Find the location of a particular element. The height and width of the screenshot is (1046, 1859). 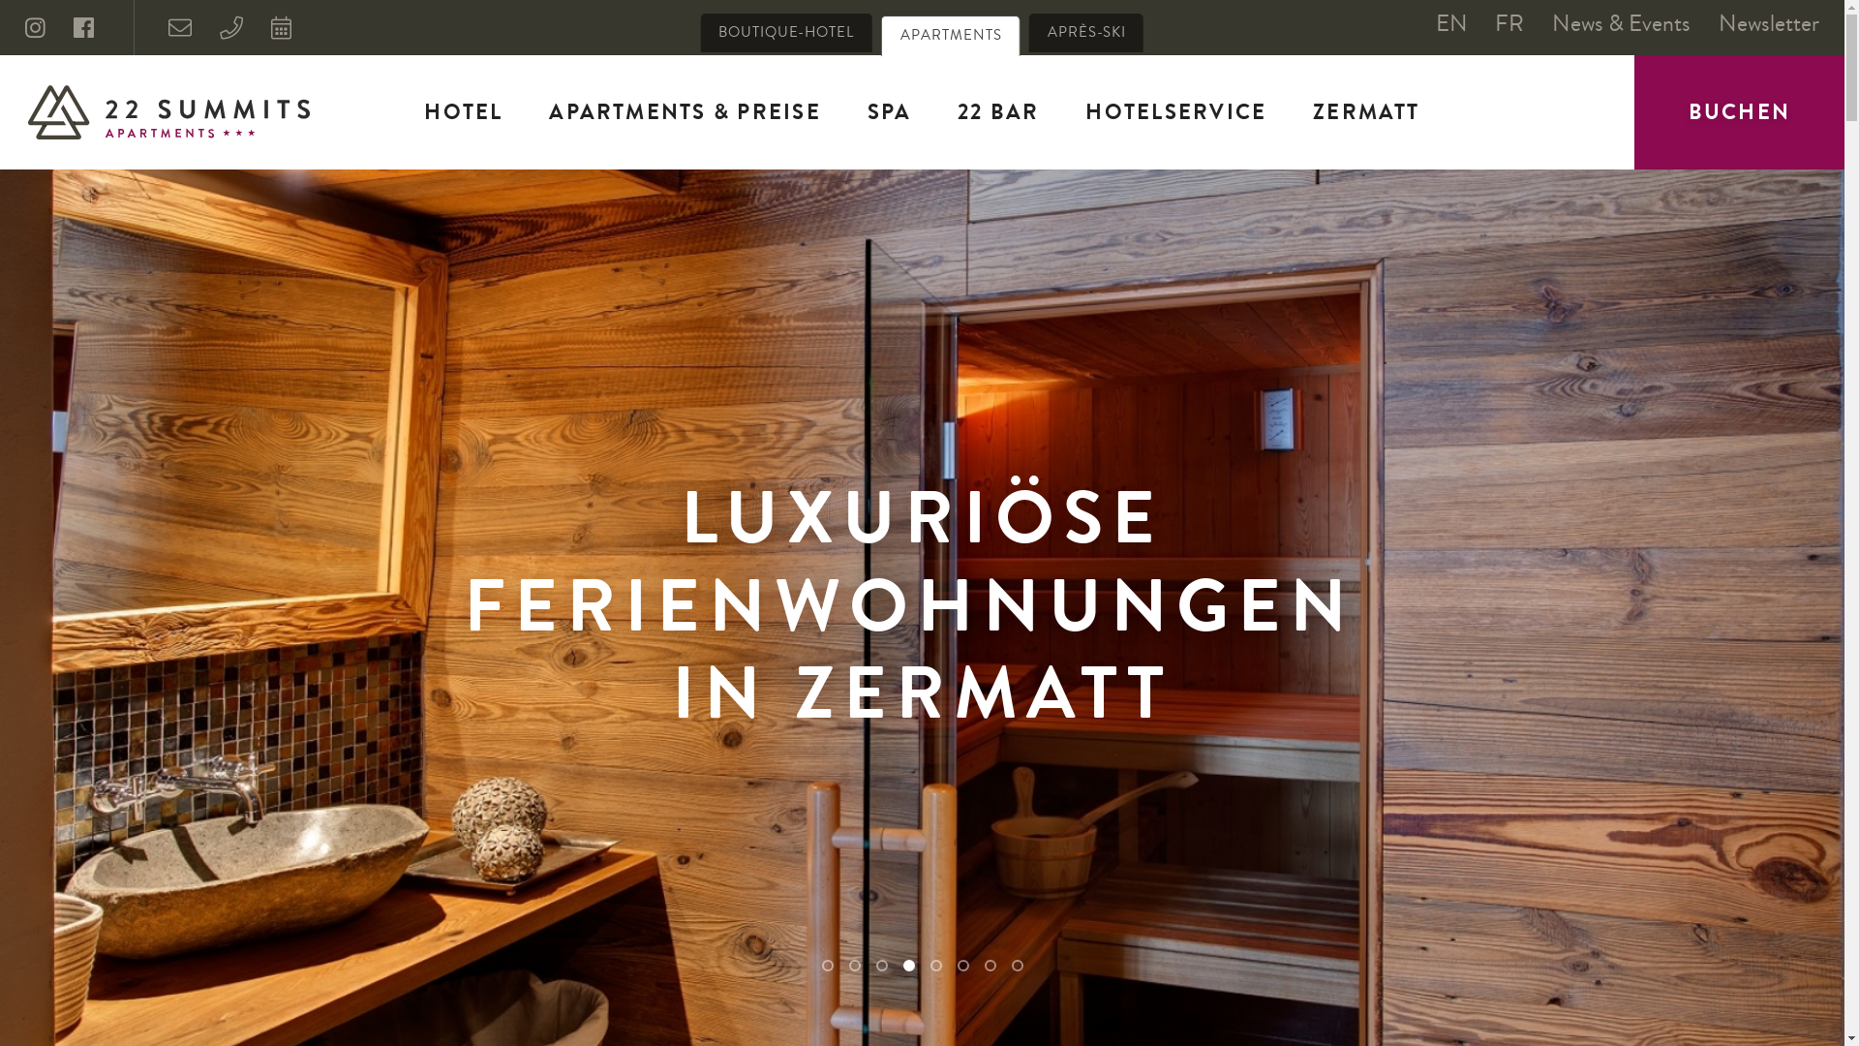

SPA is located at coordinates (889, 112).